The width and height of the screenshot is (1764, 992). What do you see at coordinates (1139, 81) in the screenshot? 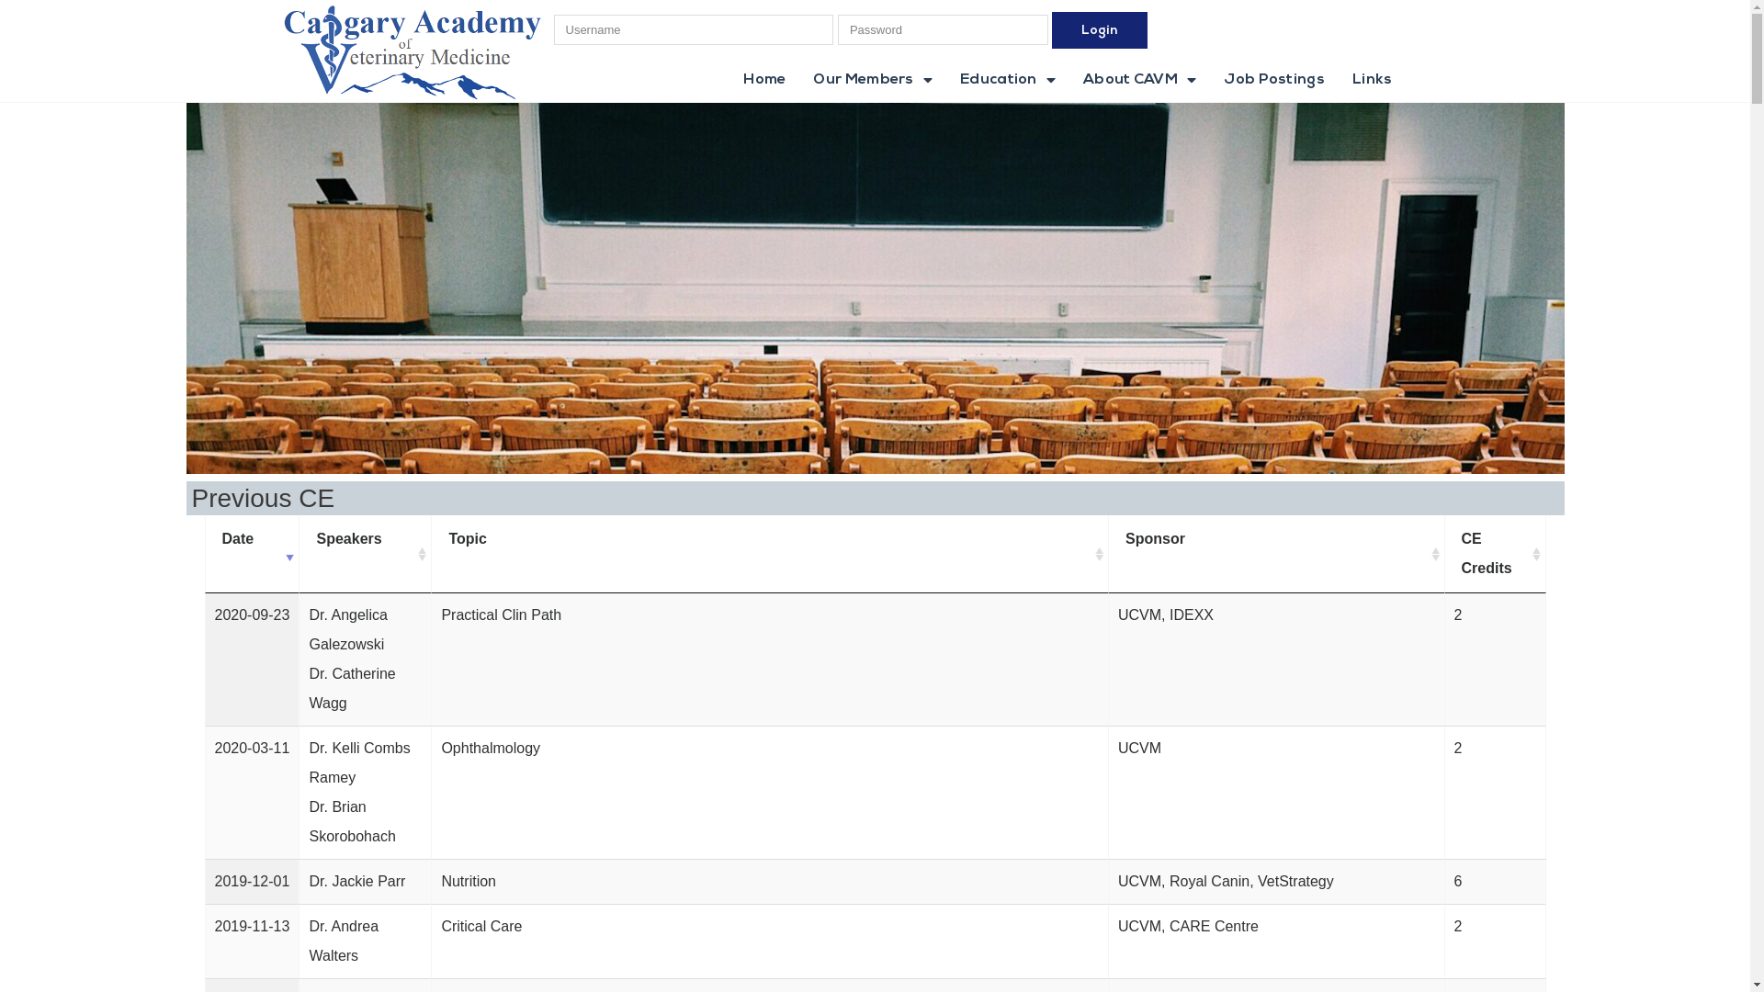
I see `About CAVM` at bounding box center [1139, 81].